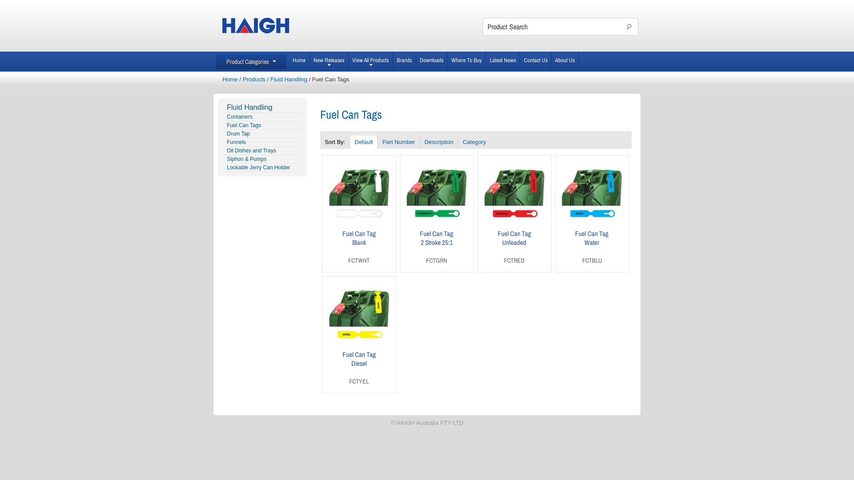  Describe the element at coordinates (432, 60) in the screenshot. I see `Downloads` at that location.